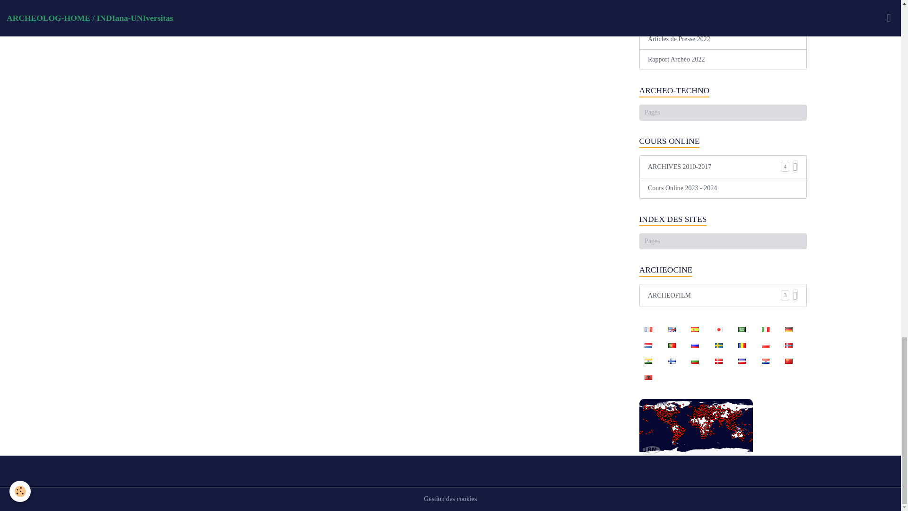 The width and height of the screenshot is (908, 511). What do you see at coordinates (718, 329) in the screenshot?
I see `Japanese` at bounding box center [718, 329].